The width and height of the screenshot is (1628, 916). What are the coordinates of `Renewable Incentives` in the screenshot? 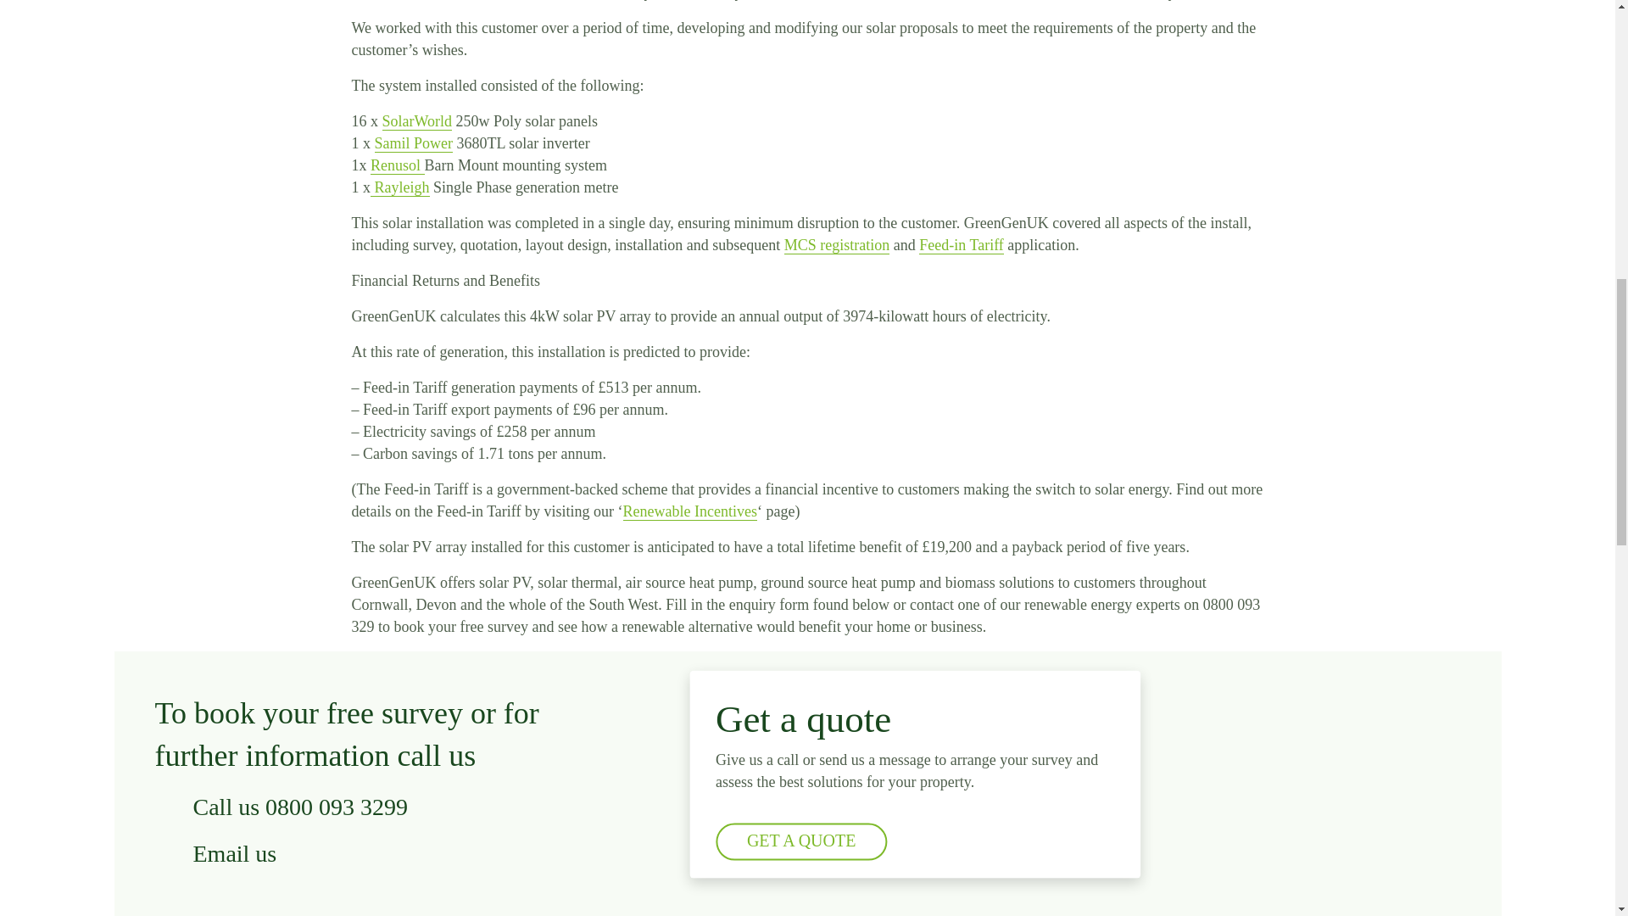 It's located at (690, 511).